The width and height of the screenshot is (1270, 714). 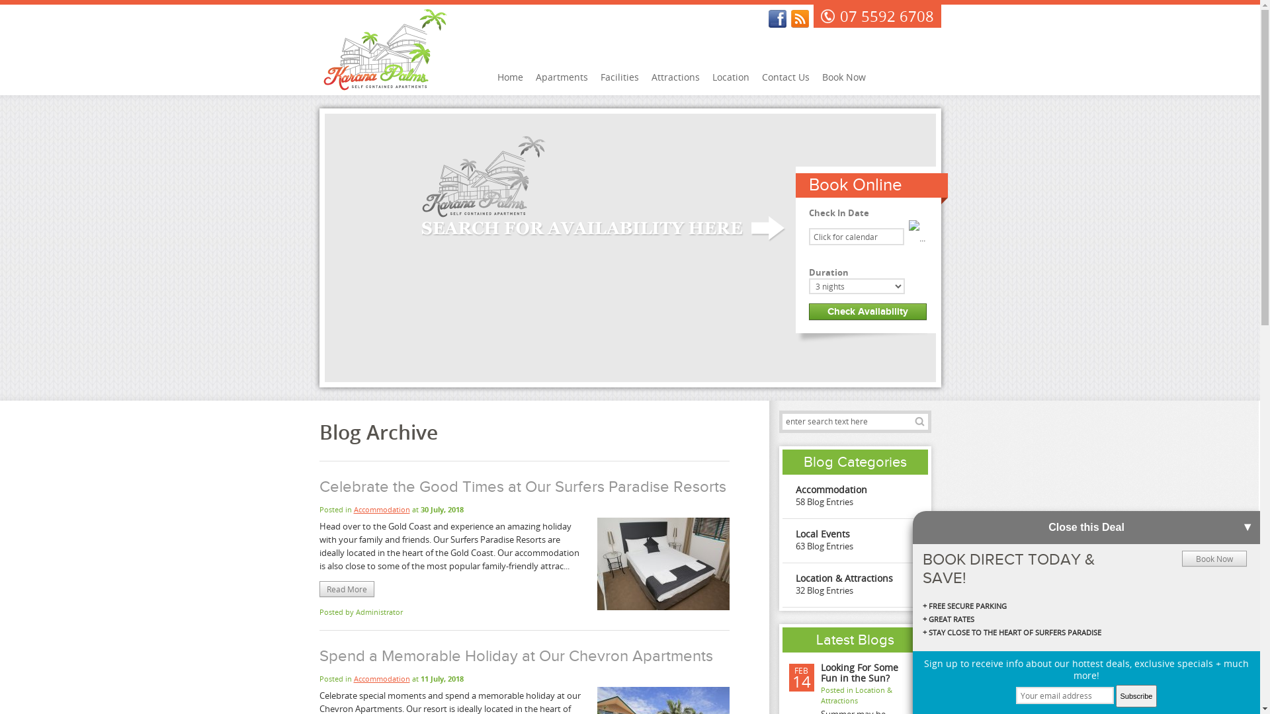 What do you see at coordinates (523, 487) in the screenshot?
I see `Celebrate the Good Times at Our Surfers Paradise Resorts` at bounding box center [523, 487].